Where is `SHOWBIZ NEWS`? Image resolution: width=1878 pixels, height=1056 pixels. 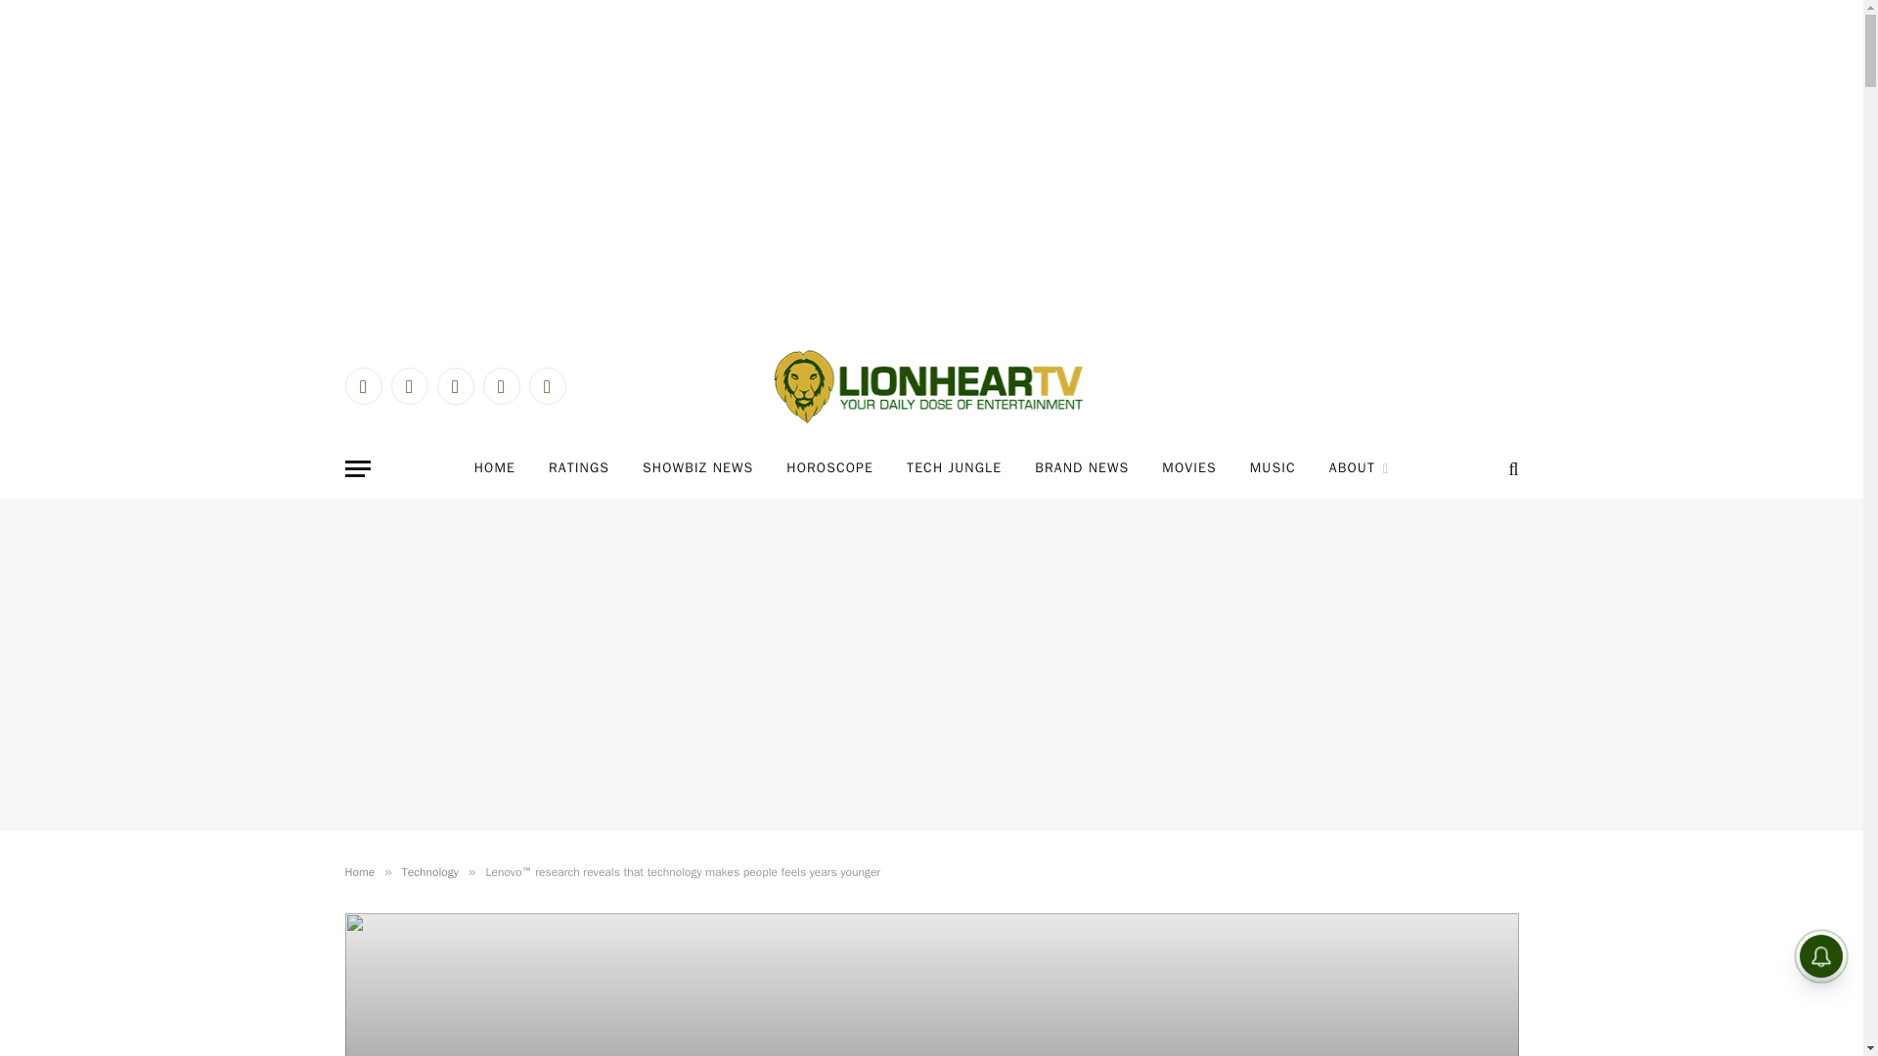 SHOWBIZ NEWS is located at coordinates (697, 468).